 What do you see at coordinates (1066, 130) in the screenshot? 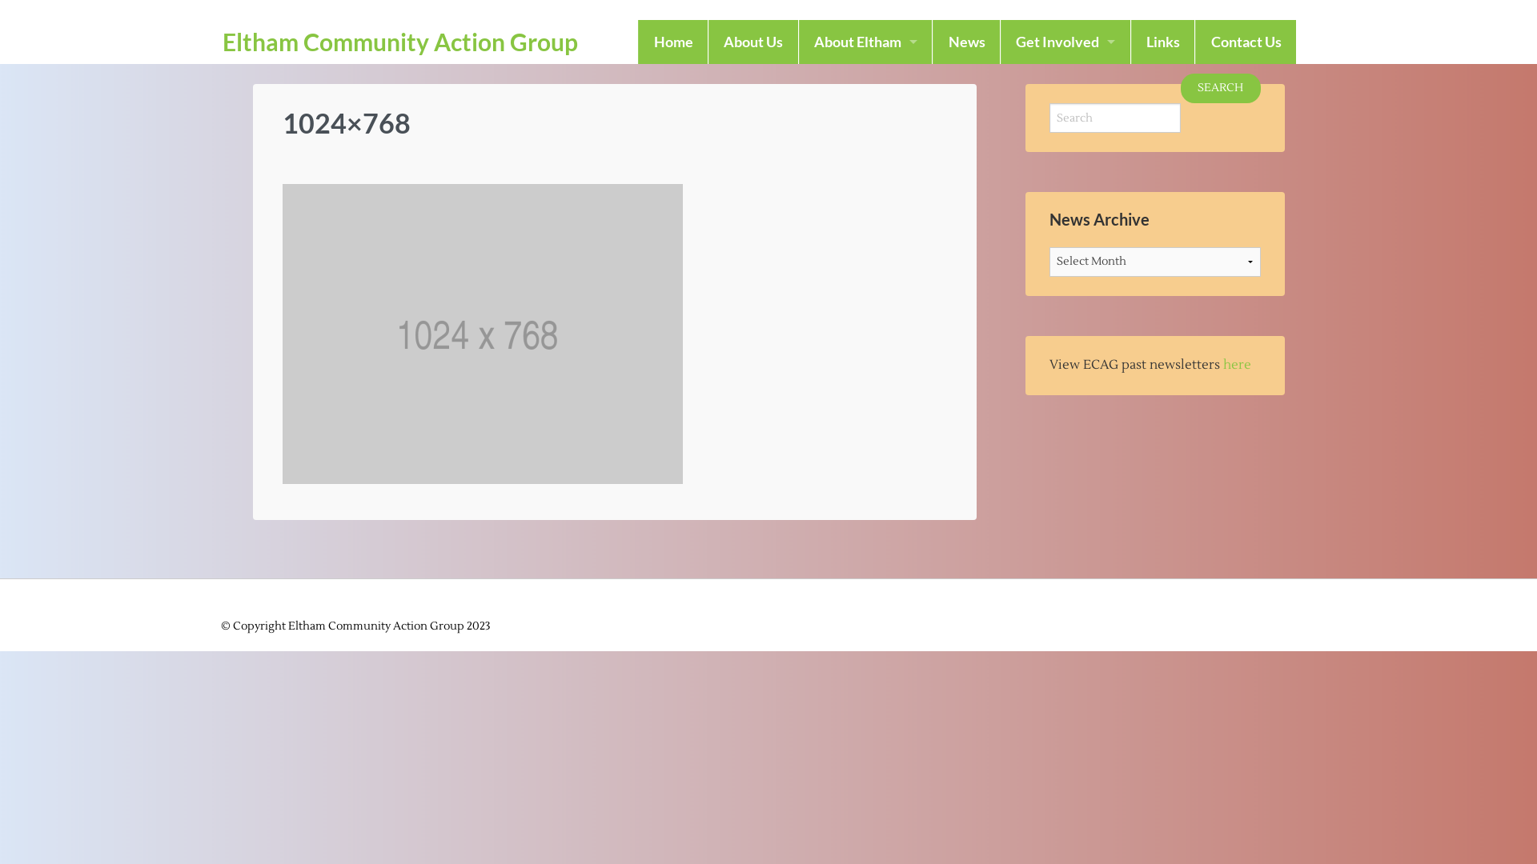
I see `How to Object to a Planning Permit Application` at bounding box center [1066, 130].